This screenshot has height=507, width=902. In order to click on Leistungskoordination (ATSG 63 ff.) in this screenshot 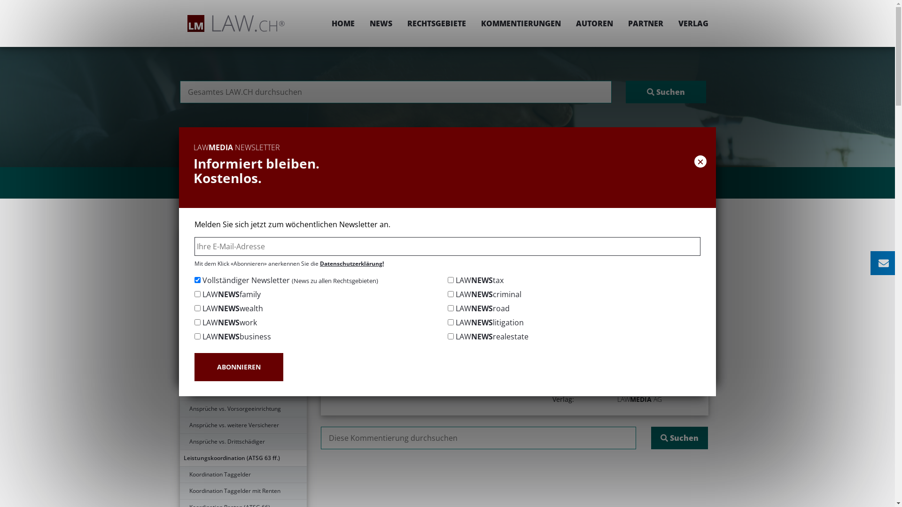, I will do `click(243, 458)`.